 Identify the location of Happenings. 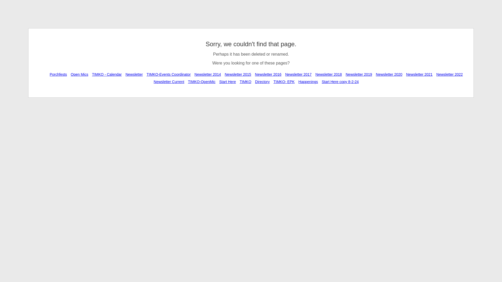
(308, 81).